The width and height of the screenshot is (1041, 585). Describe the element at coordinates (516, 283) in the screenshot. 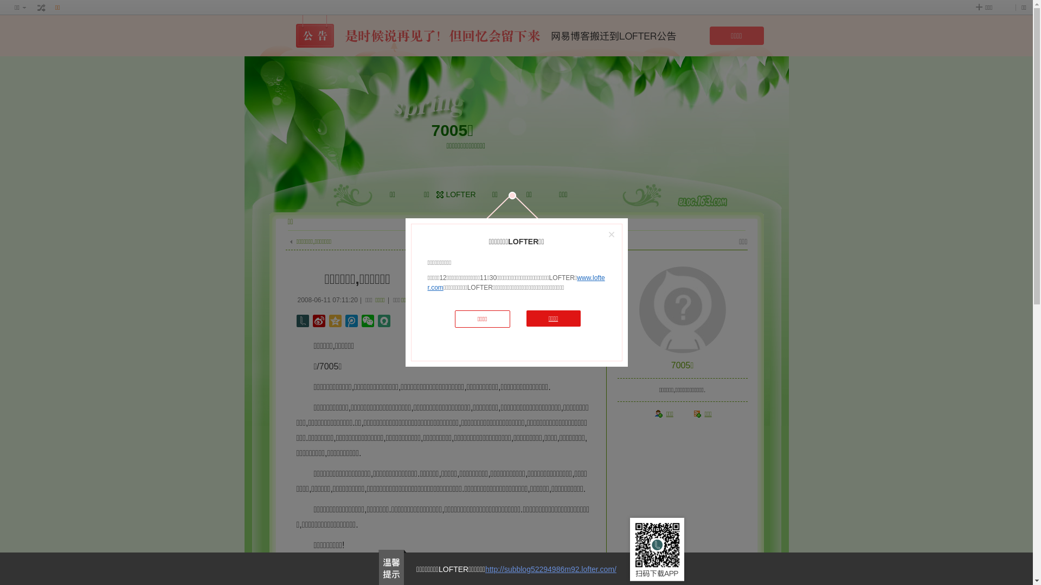

I see `www.lofter.com` at that location.